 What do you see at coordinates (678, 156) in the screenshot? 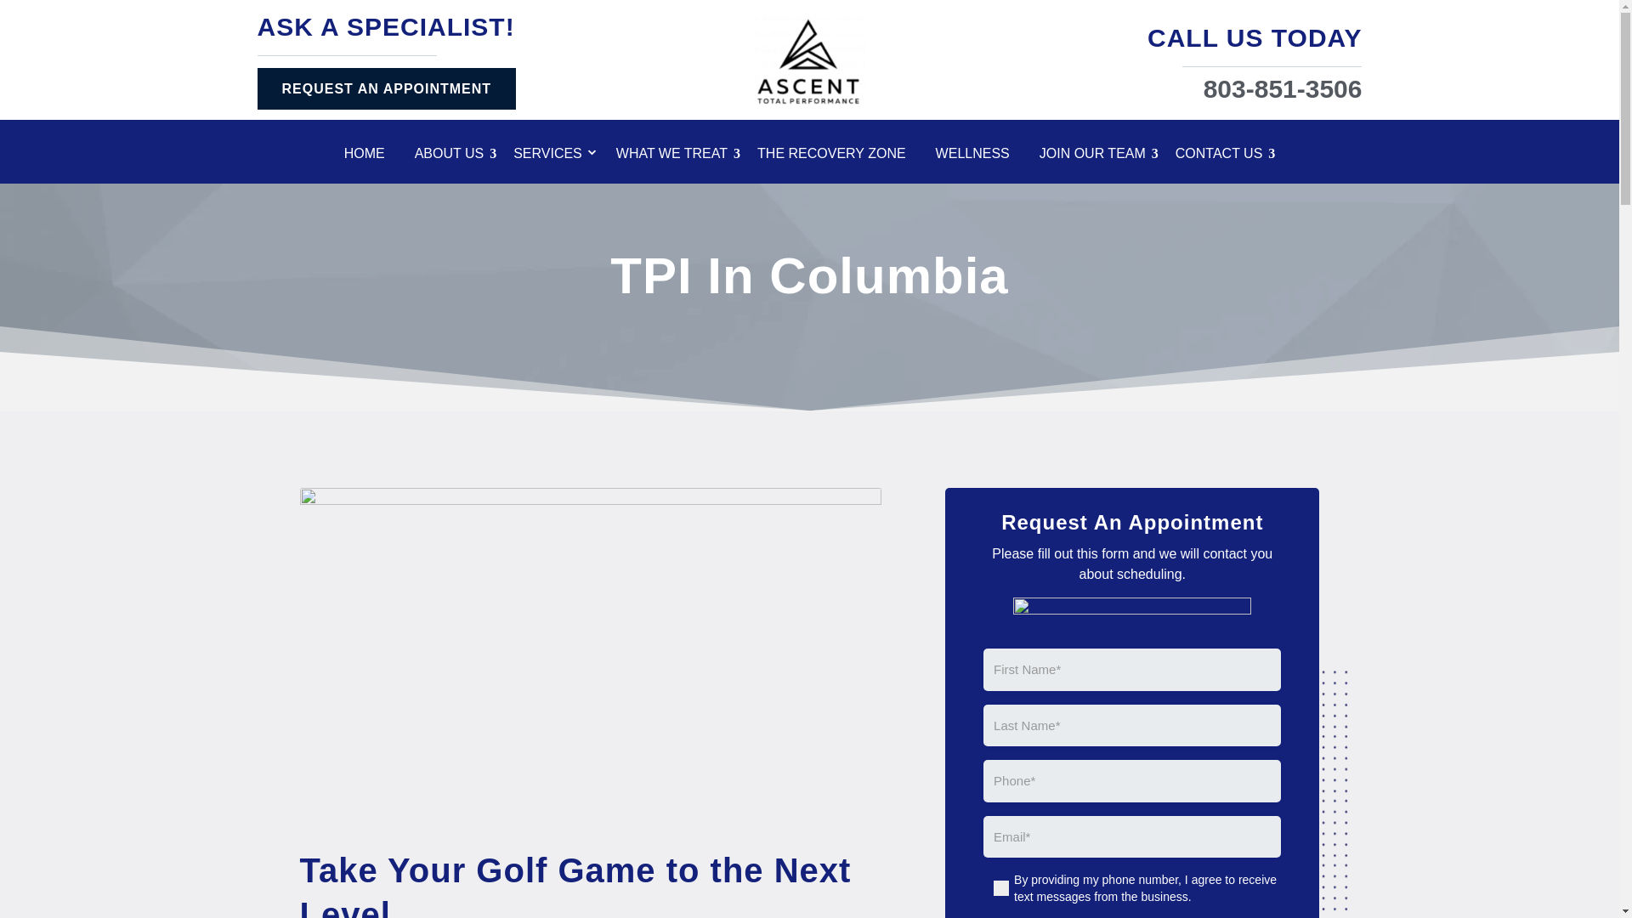
I see `WHAT WE TREAT` at bounding box center [678, 156].